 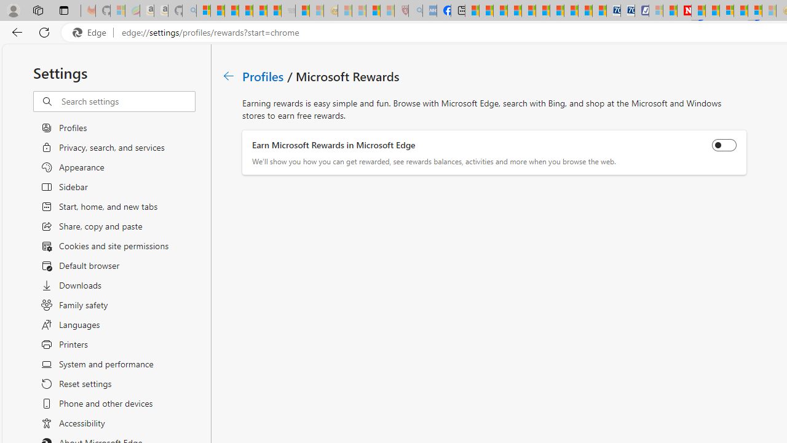 What do you see at coordinates (500, 11) in the screenshot?
I see `World - MSN` at bounding box center [500, 11].